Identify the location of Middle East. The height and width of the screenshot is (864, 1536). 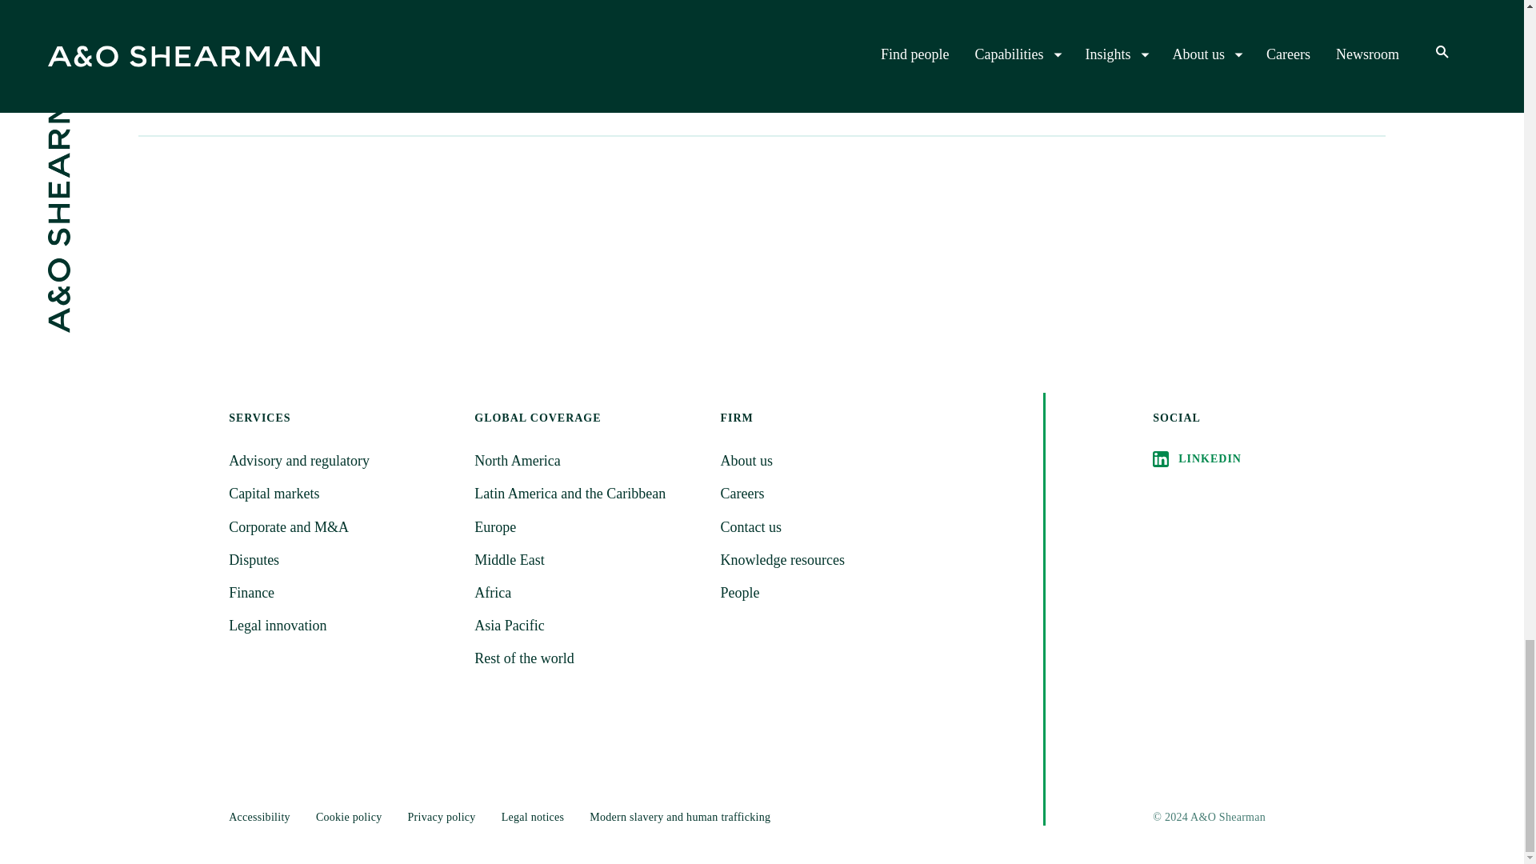
(587, 526).